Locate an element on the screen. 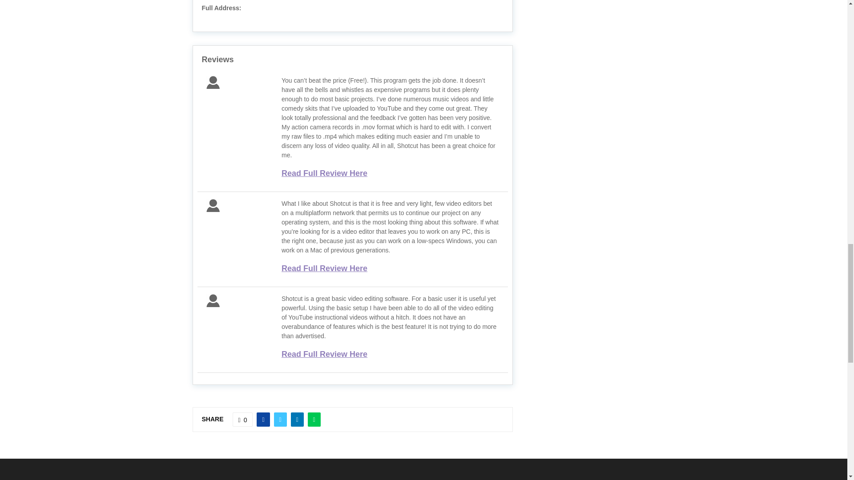 This screenshot has width=854, height=480. Read Full Review Here is located at coordinates (324, 268).